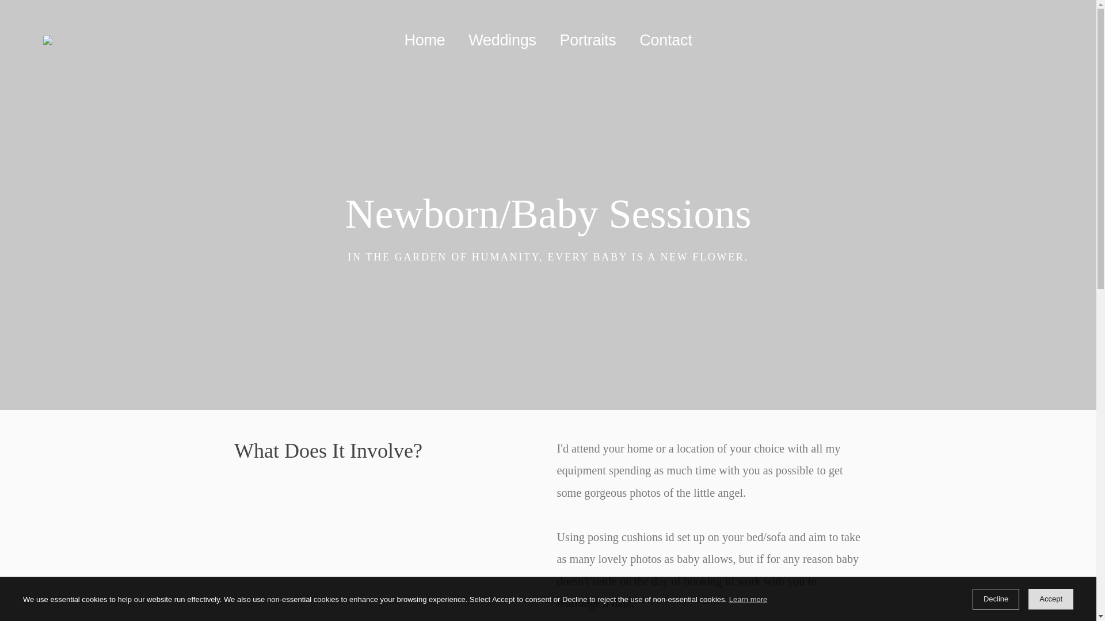  What do you see at coordinates (502, 40) in the screenshot?
I see `Weddings` at bounding box center [502, 40].